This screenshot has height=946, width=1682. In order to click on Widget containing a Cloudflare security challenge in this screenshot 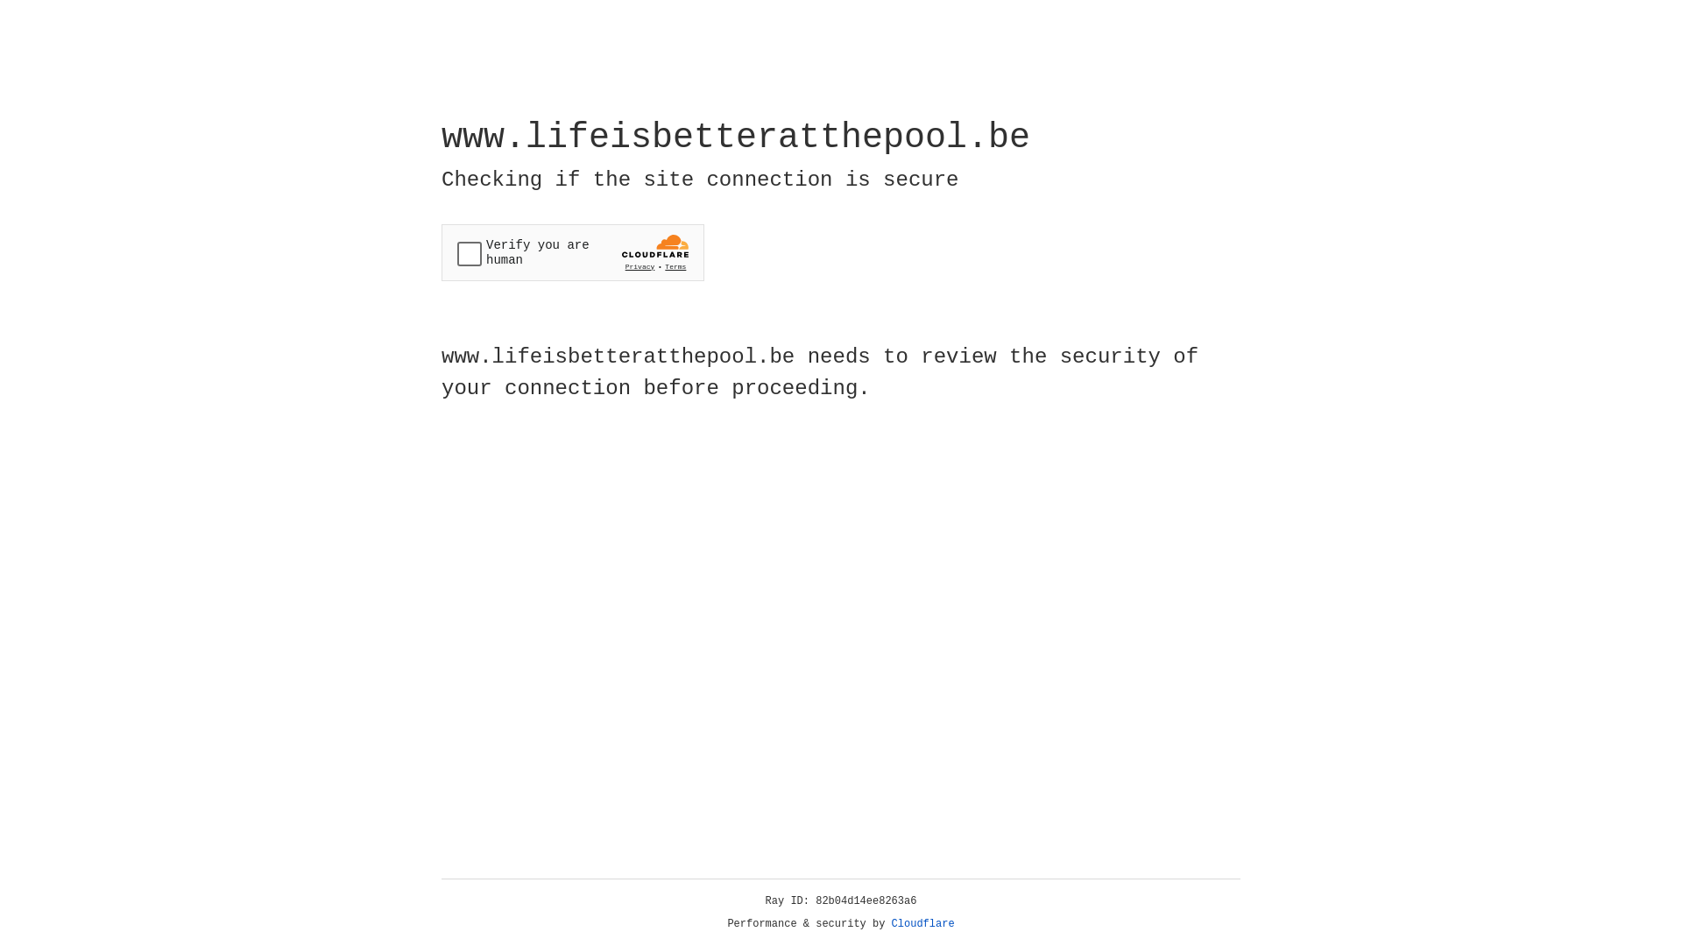, I will do `click(573, 252)`.